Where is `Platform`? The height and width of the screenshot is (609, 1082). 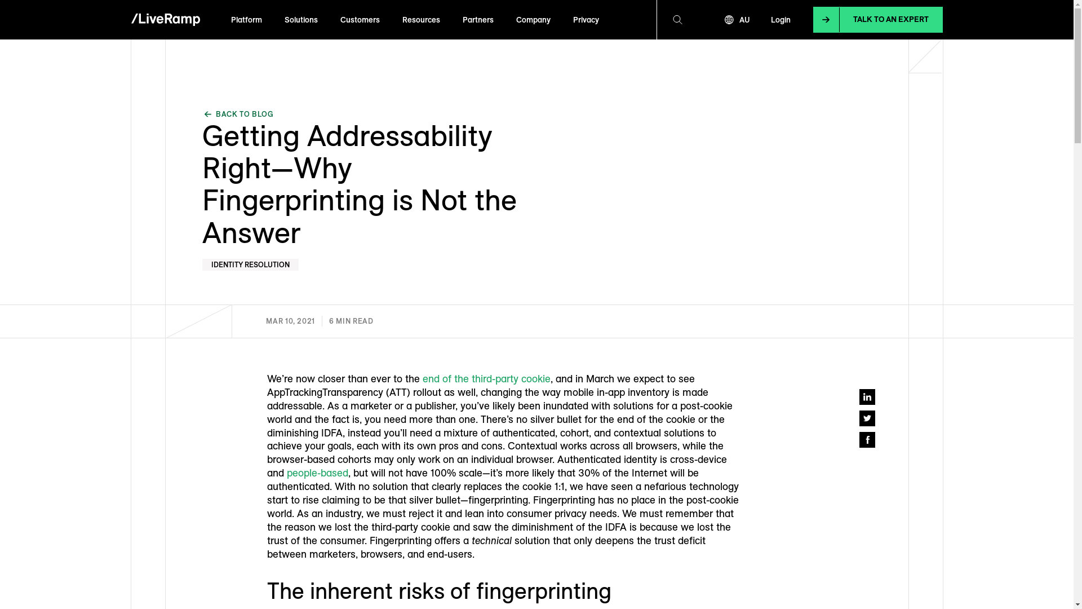 Platform is located at coordinates (247, 20).